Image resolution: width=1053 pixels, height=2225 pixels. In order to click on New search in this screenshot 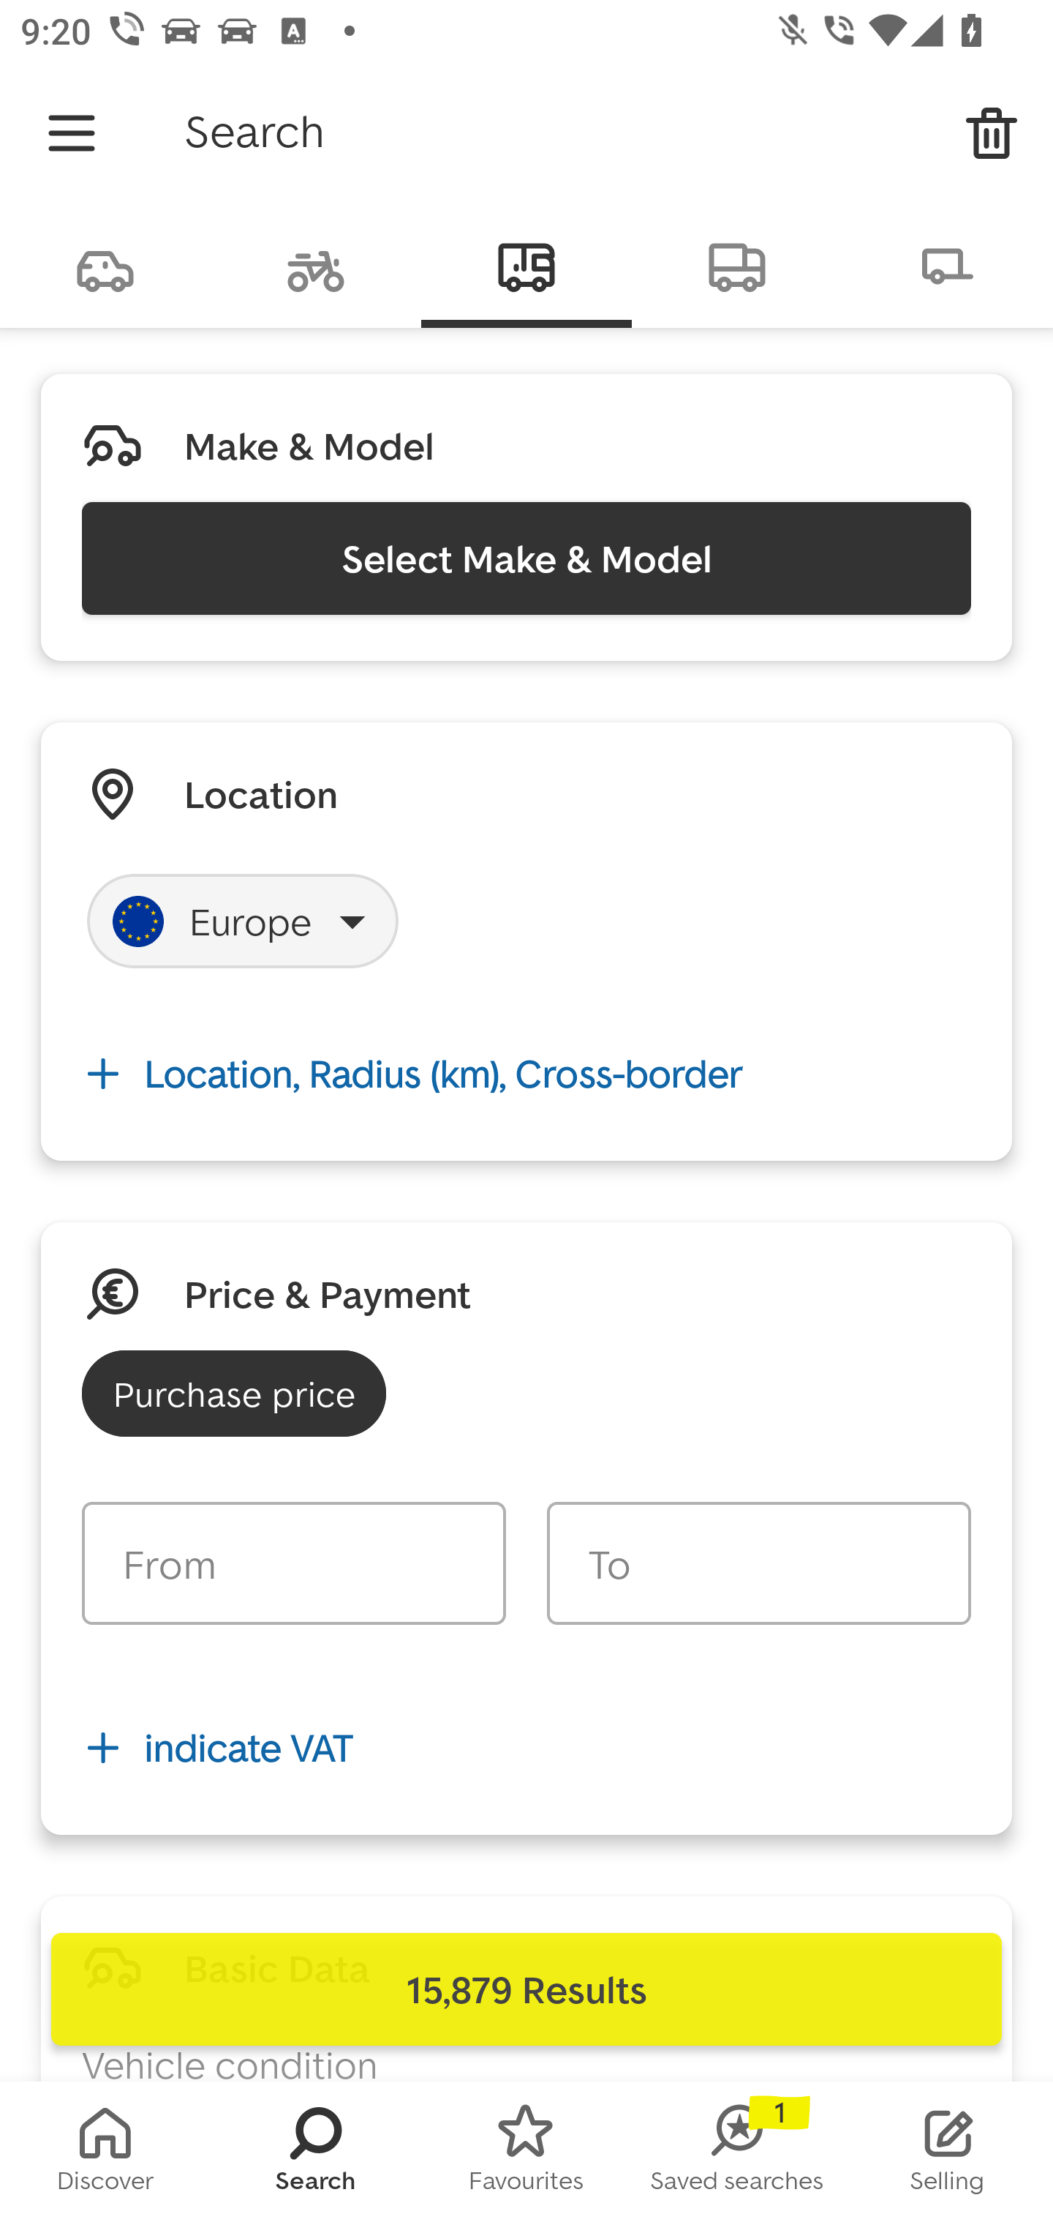, I will do `click(992, 133)`.